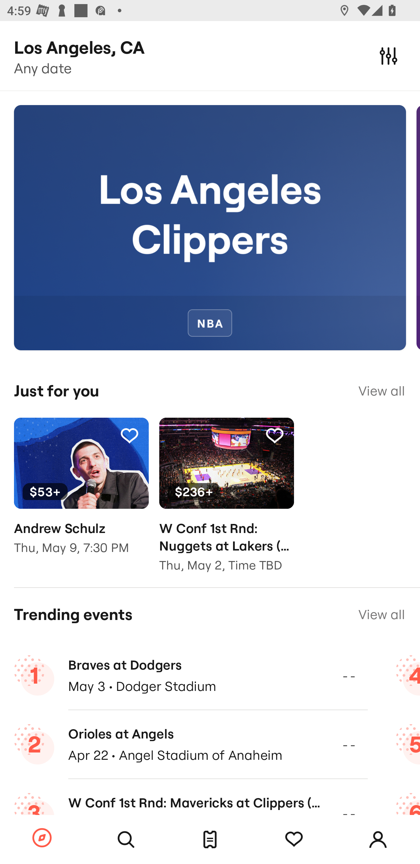 The image size is (420, 864). What do you see at coordinates (388, 55) in the screenshot?
I see `Filters` at bounding box center [388, 55].